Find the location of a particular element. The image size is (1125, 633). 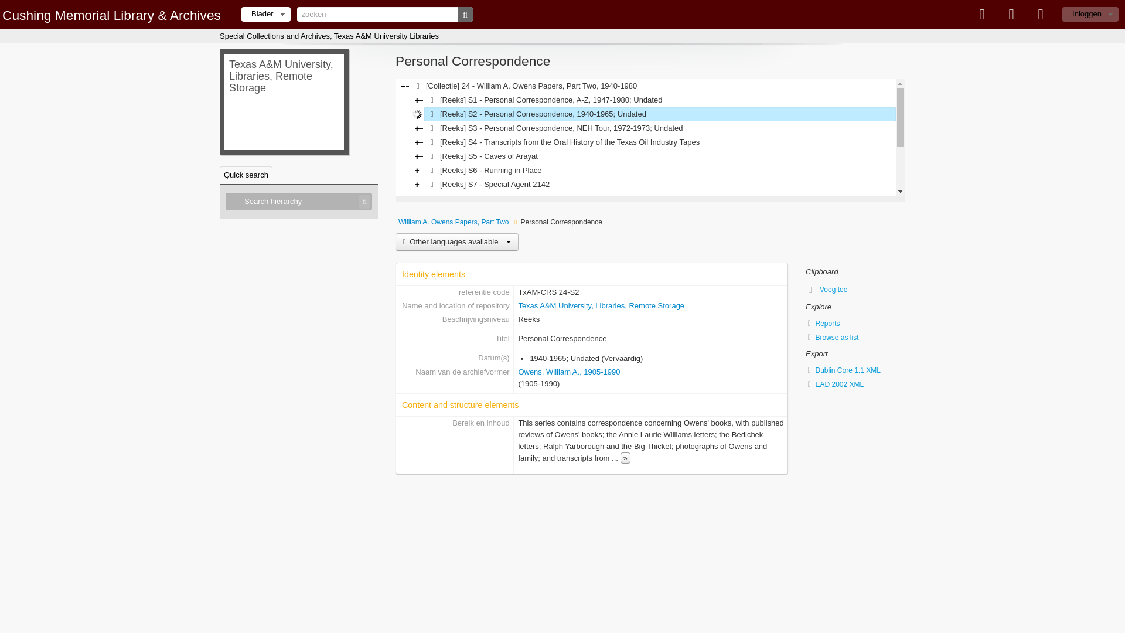

Clipboard is located at coordinates (982, 14).